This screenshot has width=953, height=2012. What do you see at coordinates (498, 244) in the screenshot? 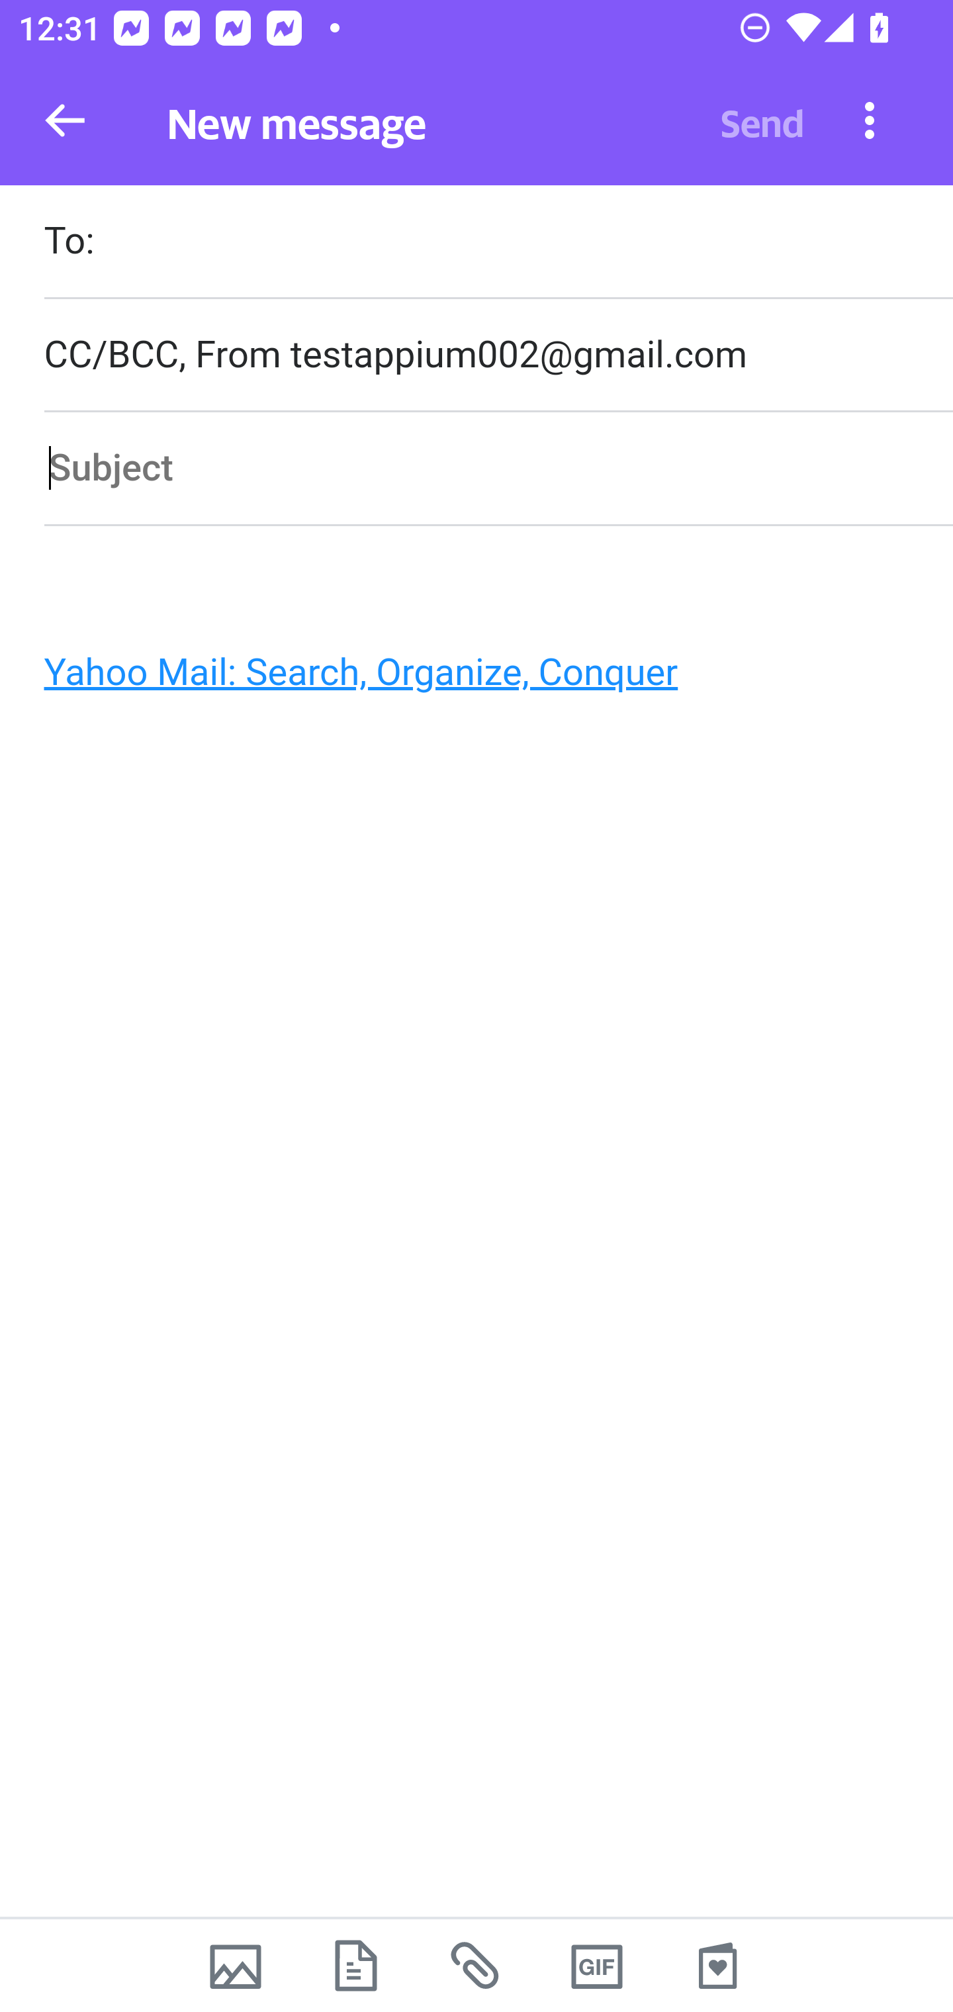
I see `To:` at bounding box center [498, 244].